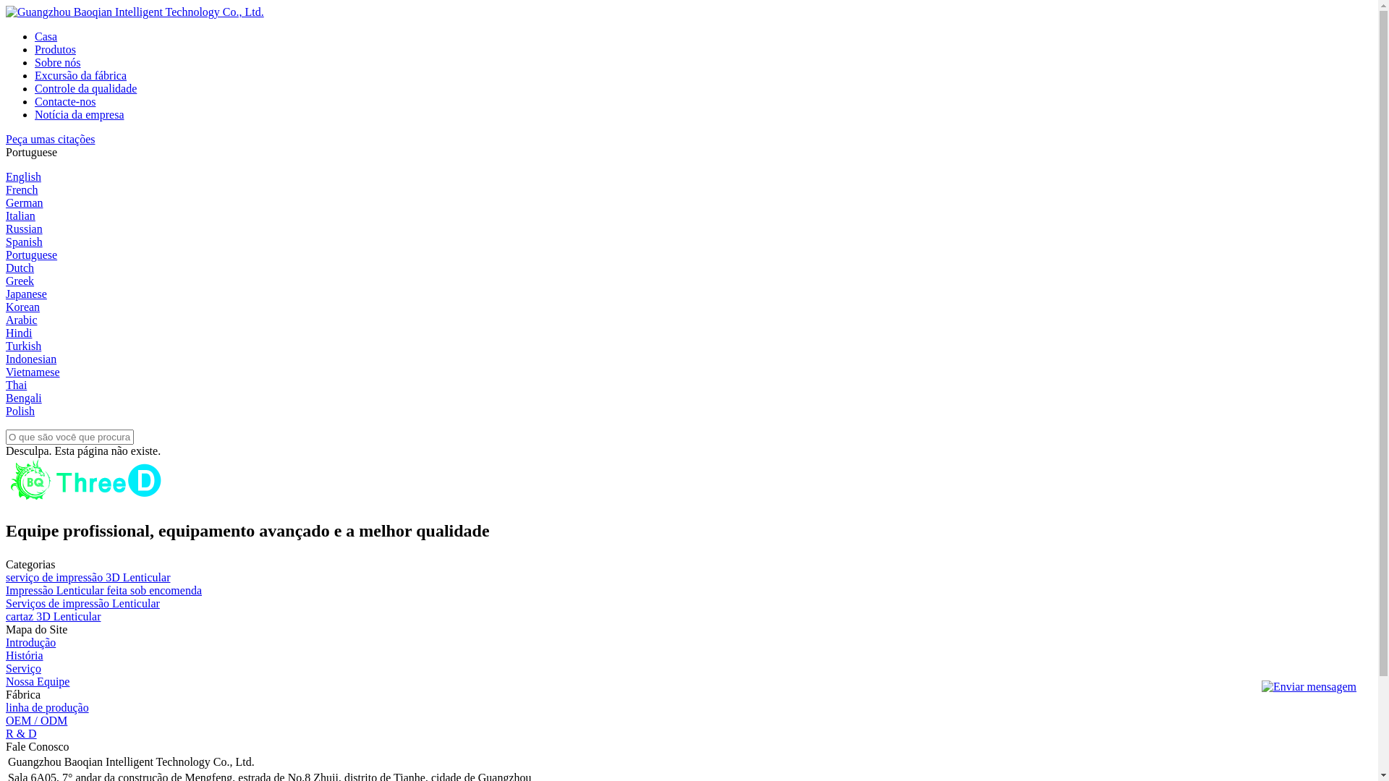 The width and height of the screenshot is (1389, 781). Describe the element at coordinates (22, 320) in the screenshot. I see `Arabic` at that location.